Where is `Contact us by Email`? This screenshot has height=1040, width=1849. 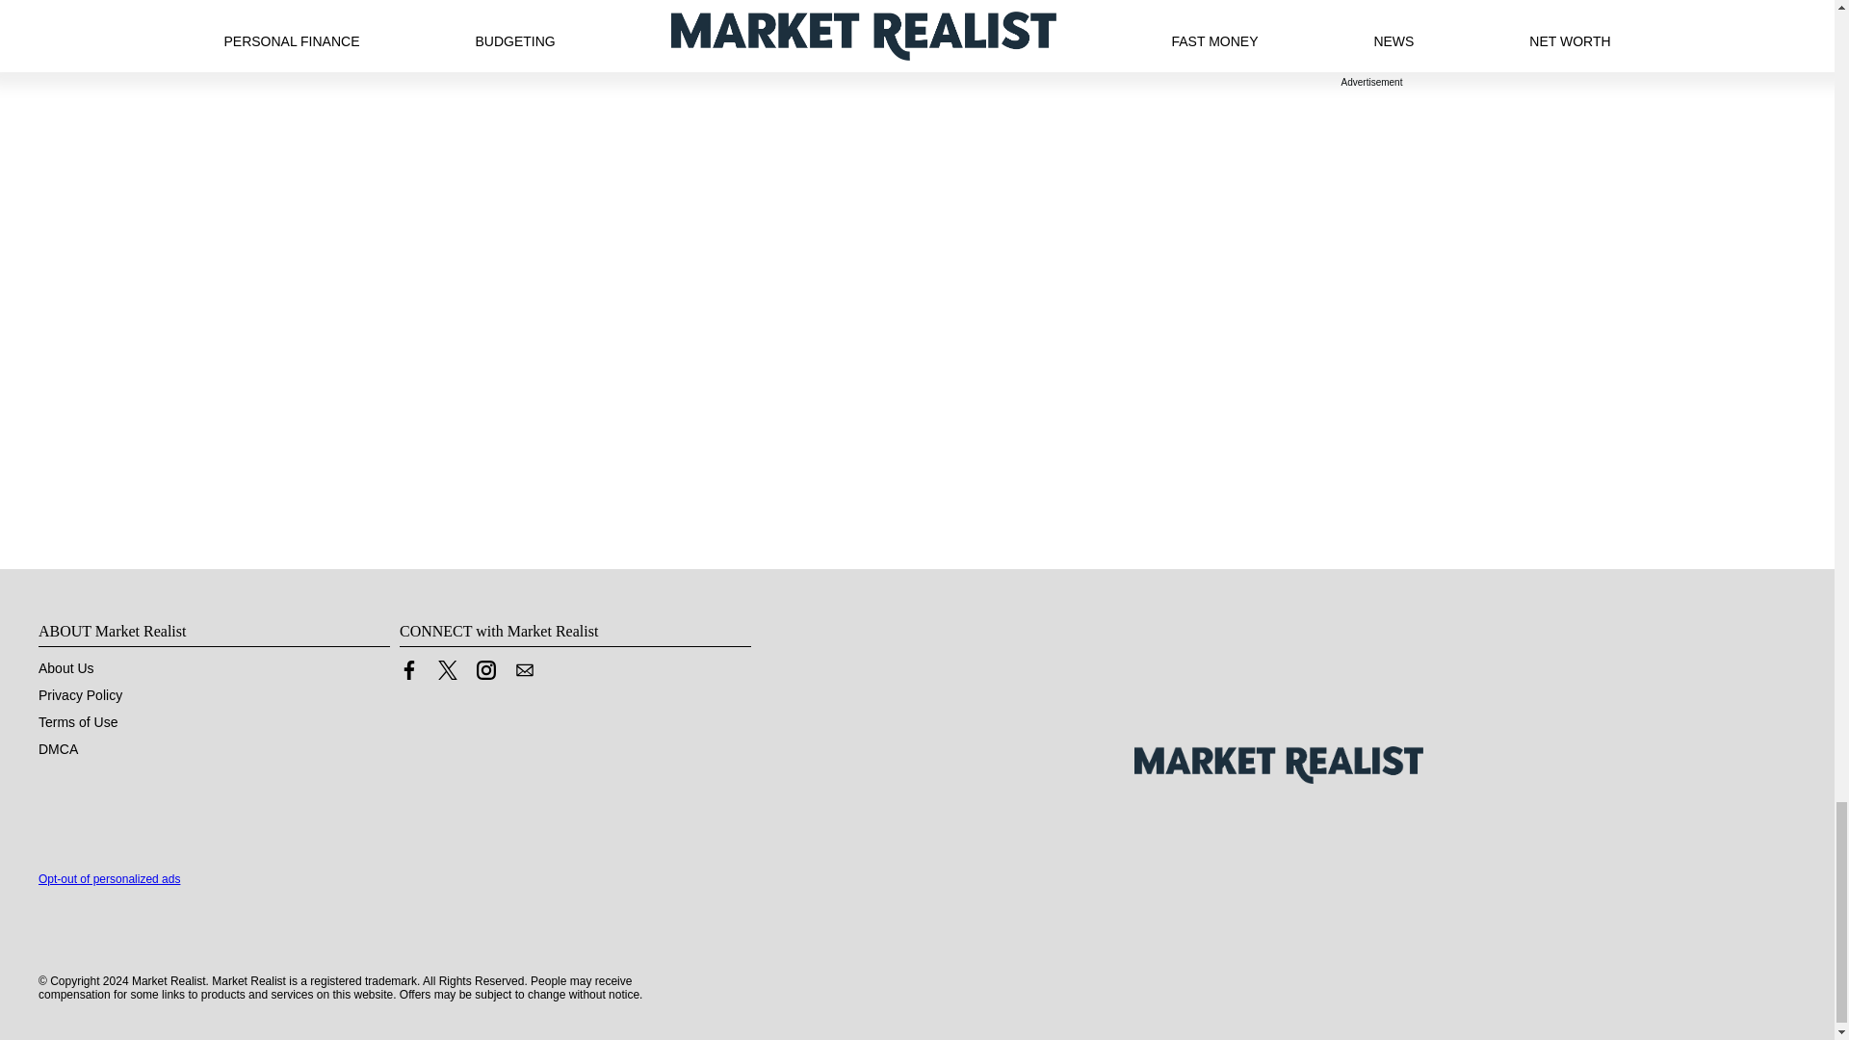
Contact us by Email is located at coordinates (524, 674).